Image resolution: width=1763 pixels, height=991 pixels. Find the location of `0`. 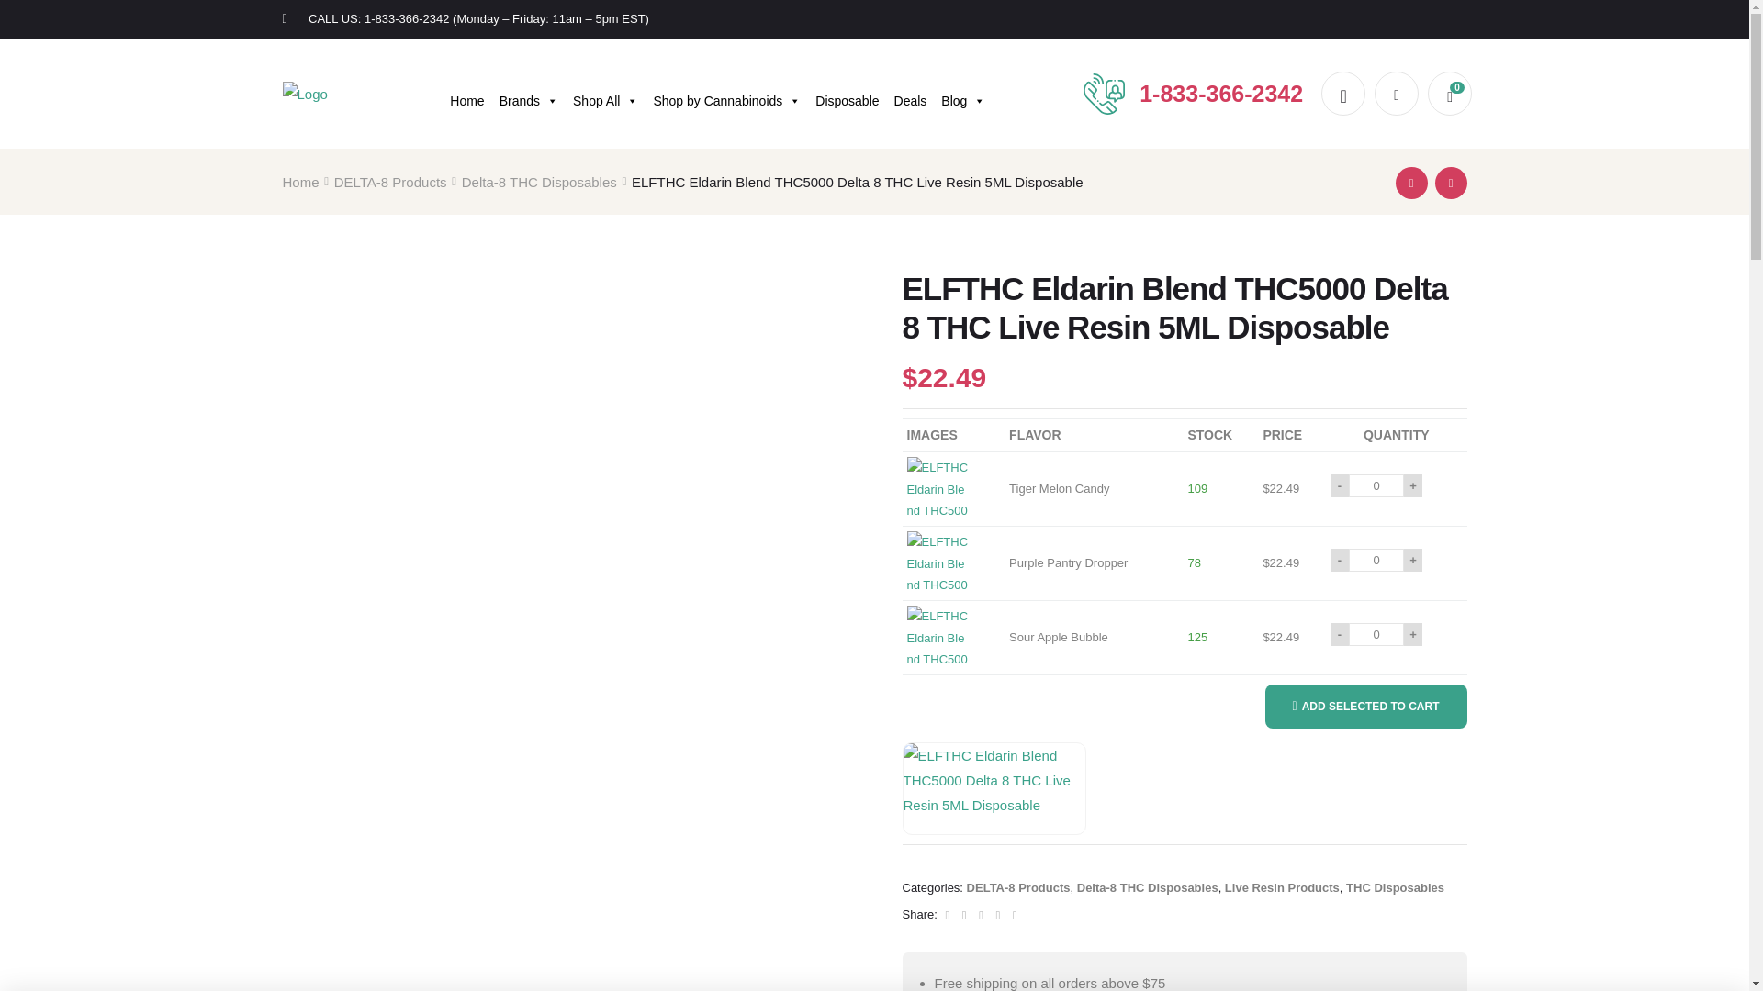

0 is located at coordinates (1376, 486).